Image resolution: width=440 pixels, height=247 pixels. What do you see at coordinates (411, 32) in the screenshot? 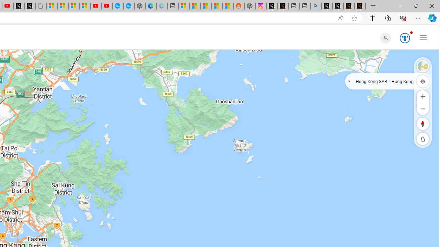
I see `Animation` at bounding box center [411, 32].